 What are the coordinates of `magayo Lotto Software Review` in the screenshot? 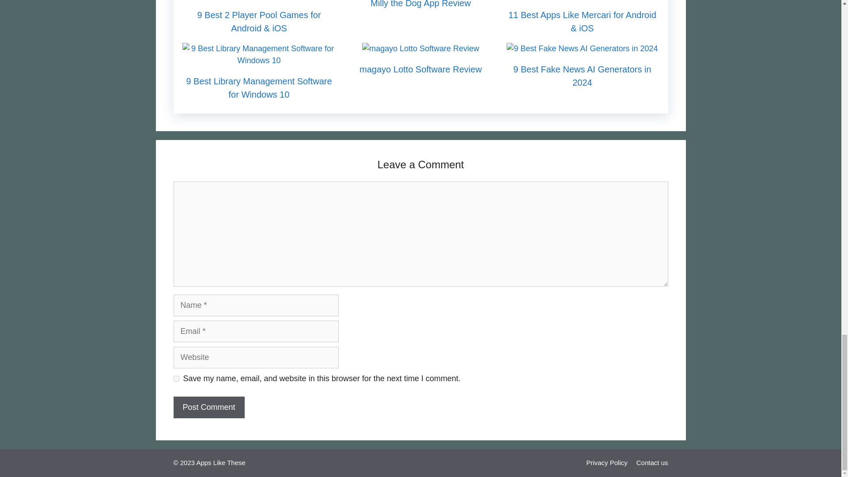 It's located at (420, 69).